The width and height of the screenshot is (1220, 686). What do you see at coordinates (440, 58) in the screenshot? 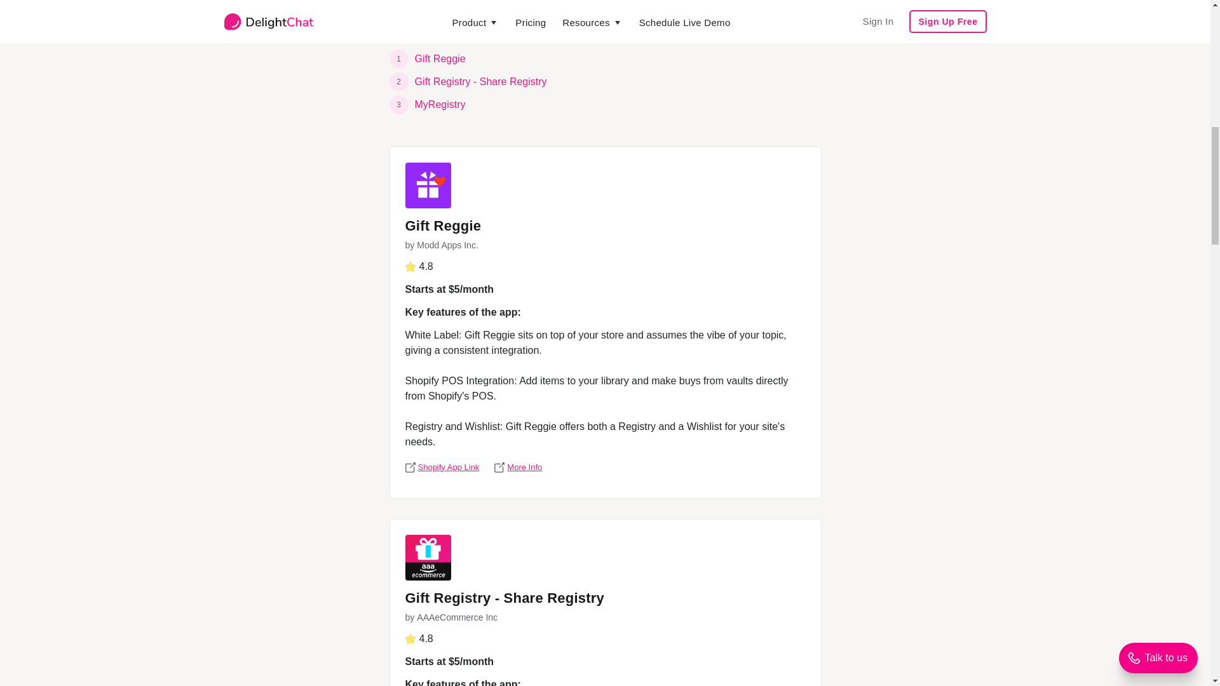
I see `Gift Reggie` at bounding box center [440, 58].